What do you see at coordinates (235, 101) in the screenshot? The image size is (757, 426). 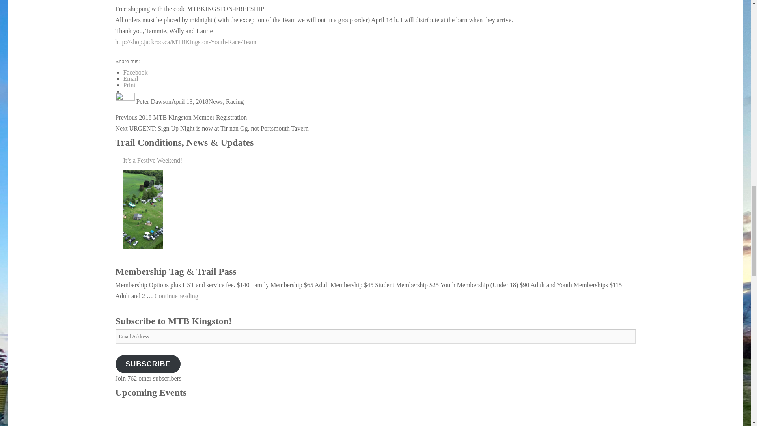 I see `Racing` at bounding box center [235, 101].